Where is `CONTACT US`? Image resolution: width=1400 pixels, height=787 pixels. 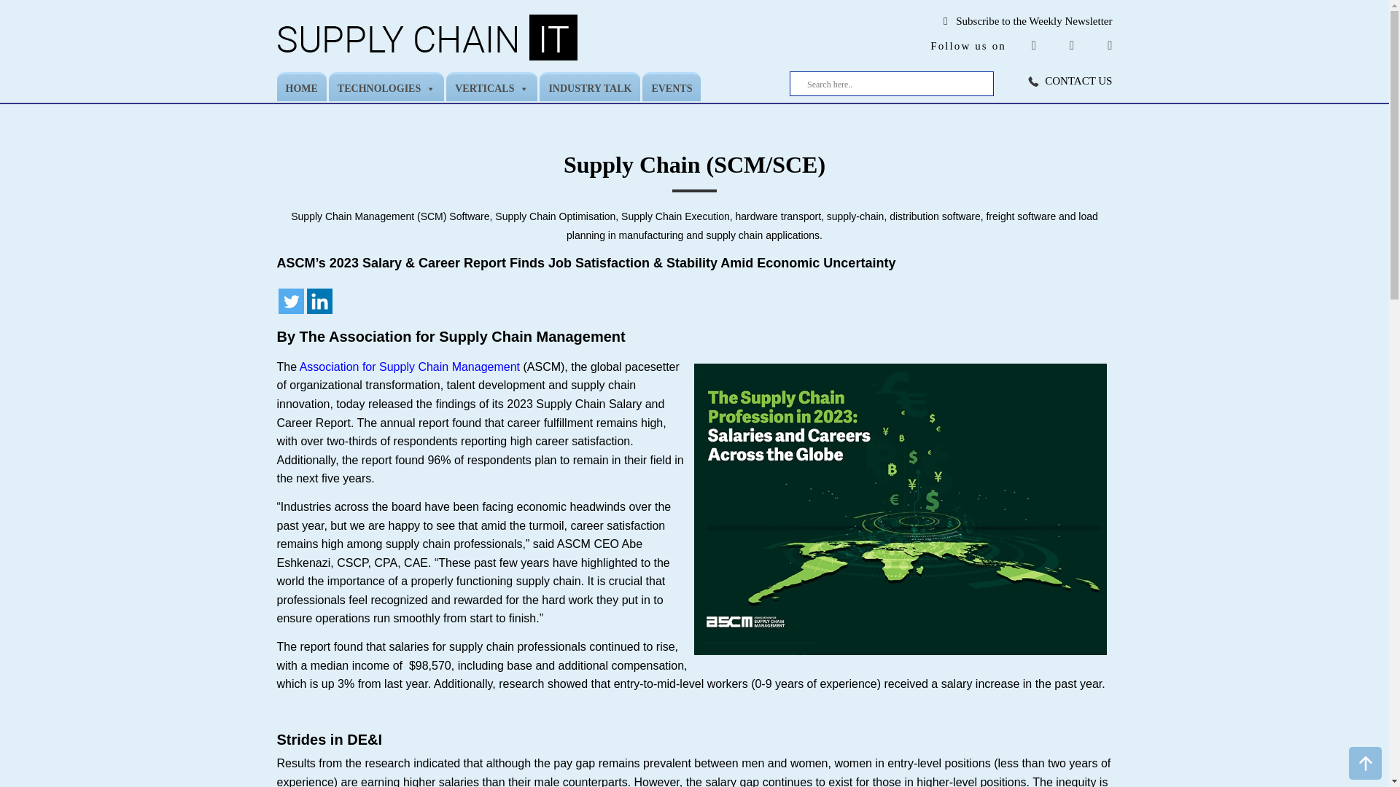 CONTACT US is located at coordinates (1078, 80).